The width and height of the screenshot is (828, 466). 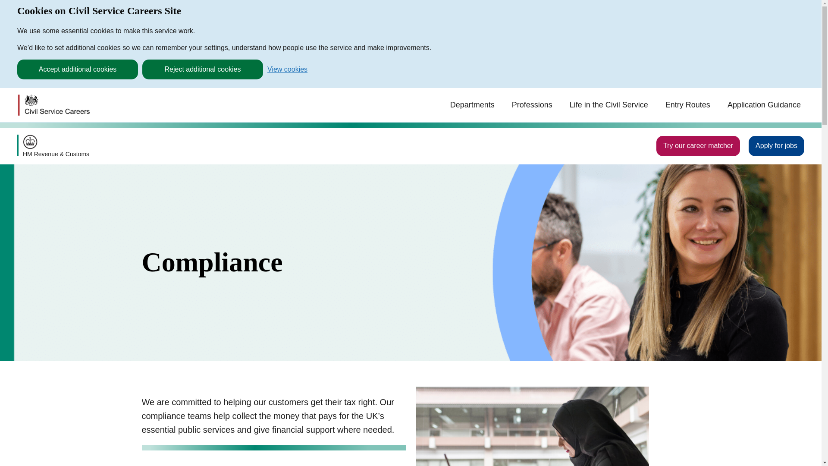 What do you see at coordinates (776, 146) in the screenshot?
I see `Visit the Civil Service job site to find and apply for jobs` at bounding box center [776, 146].